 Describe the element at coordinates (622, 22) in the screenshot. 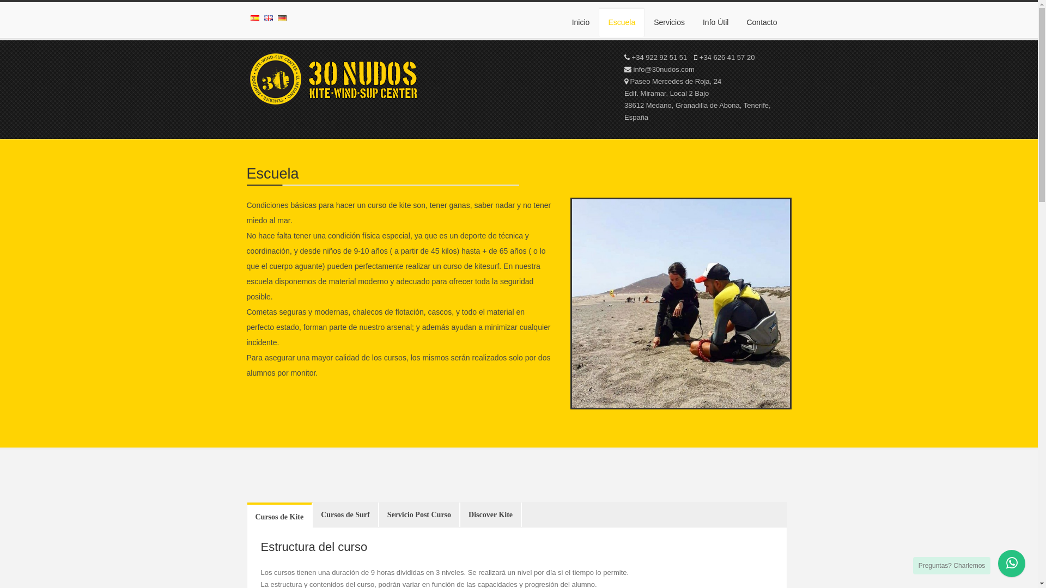

I see `Escuela` at that location.